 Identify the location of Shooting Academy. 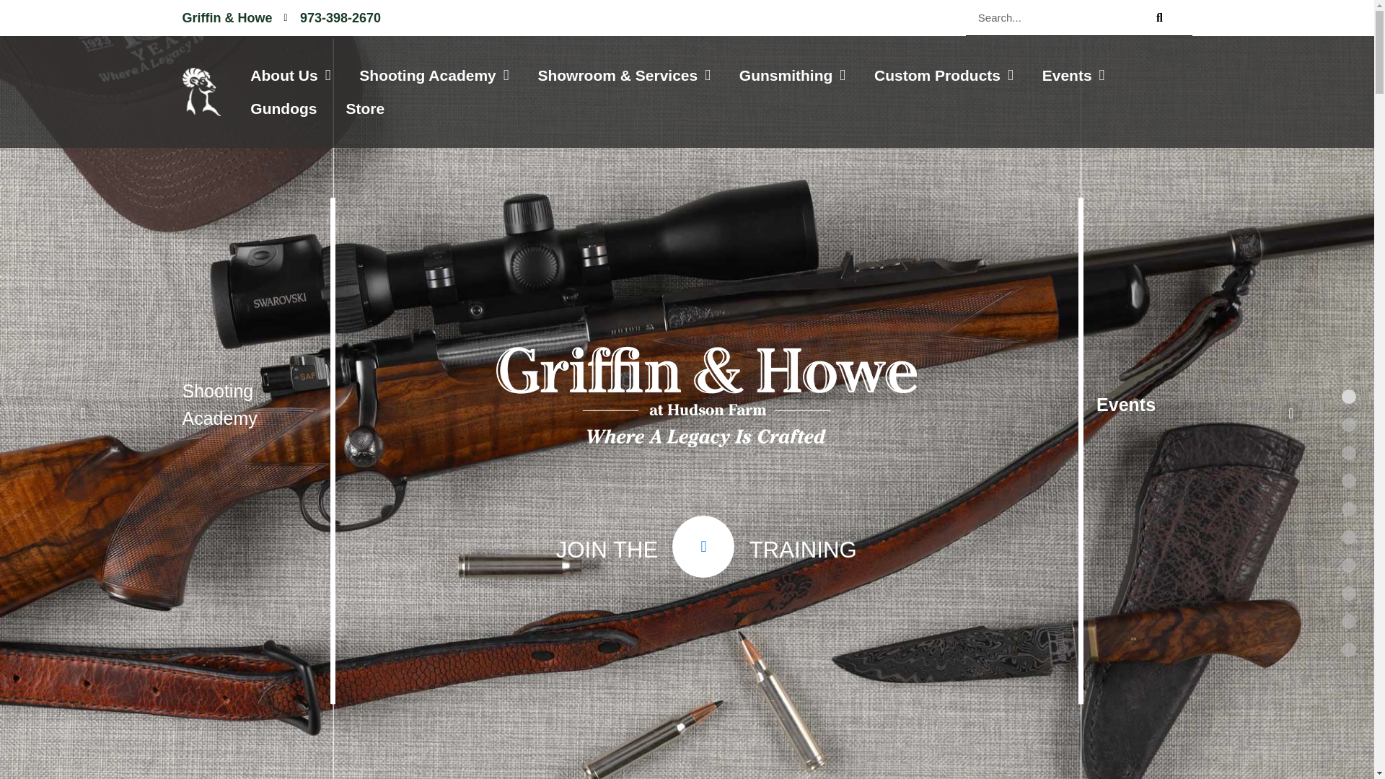
(434, 75).